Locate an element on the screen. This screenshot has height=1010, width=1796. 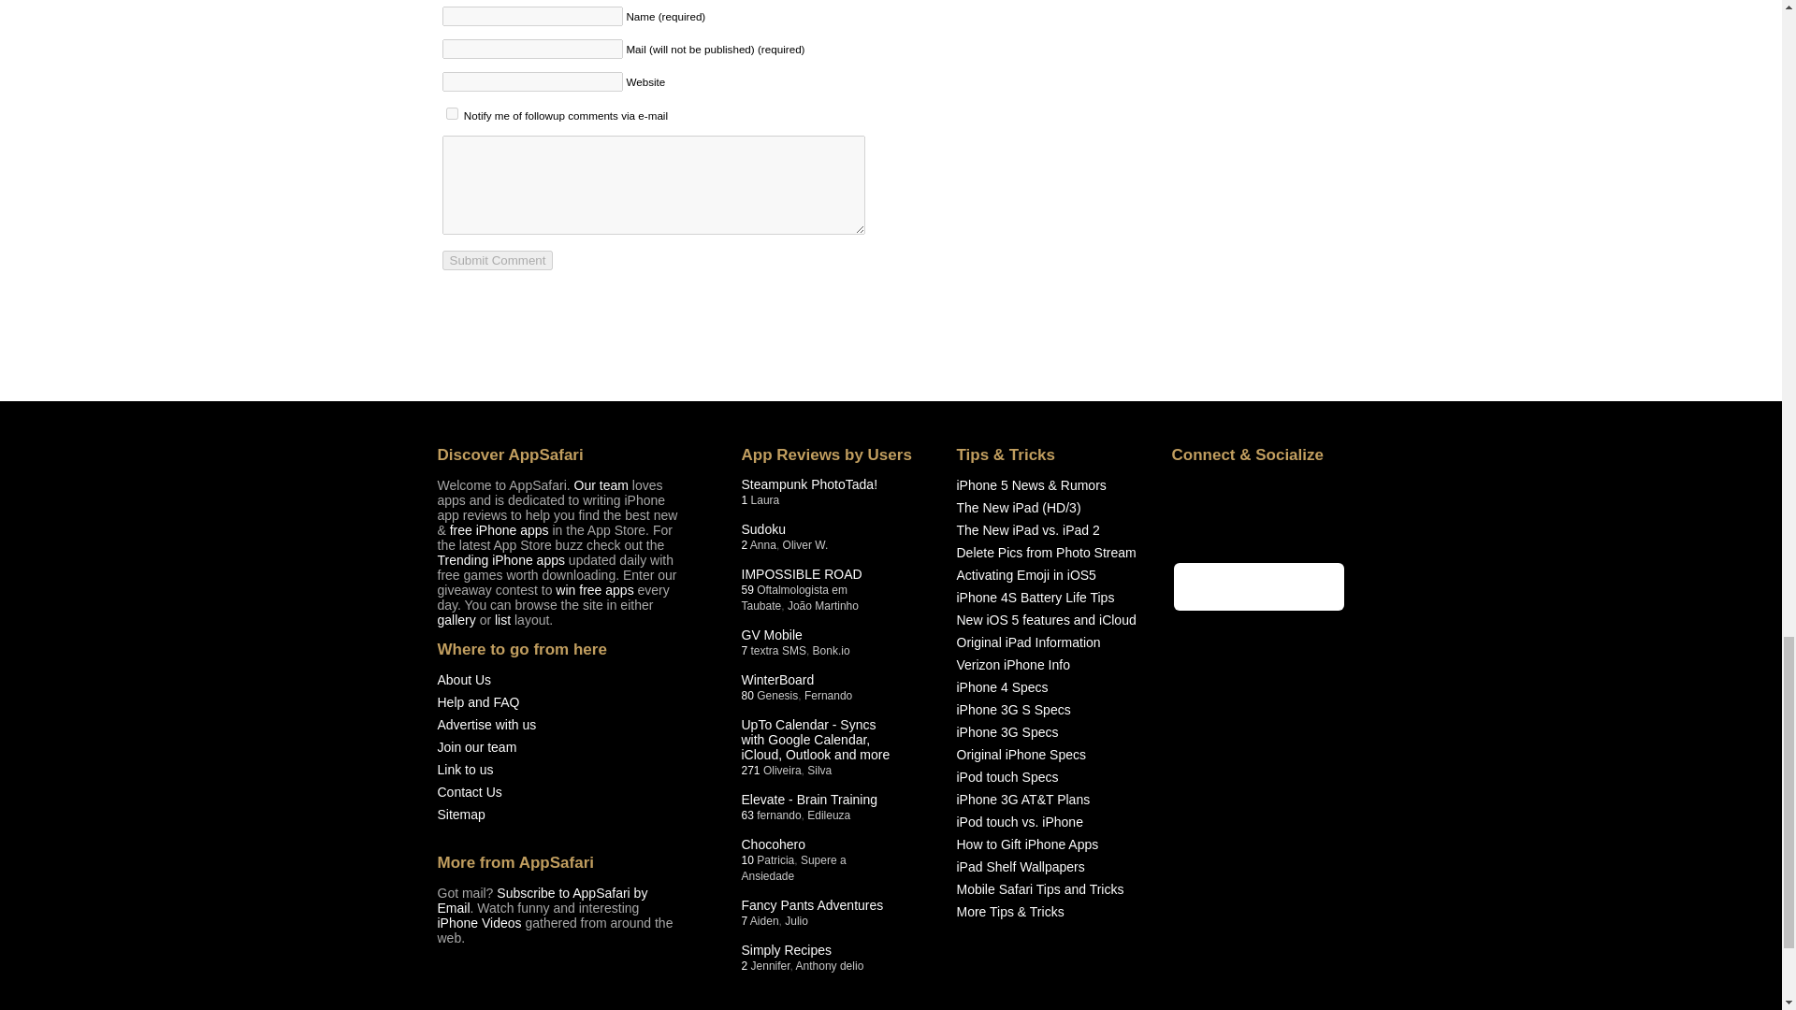
Submit Comment is located at coordinates (498, 260).